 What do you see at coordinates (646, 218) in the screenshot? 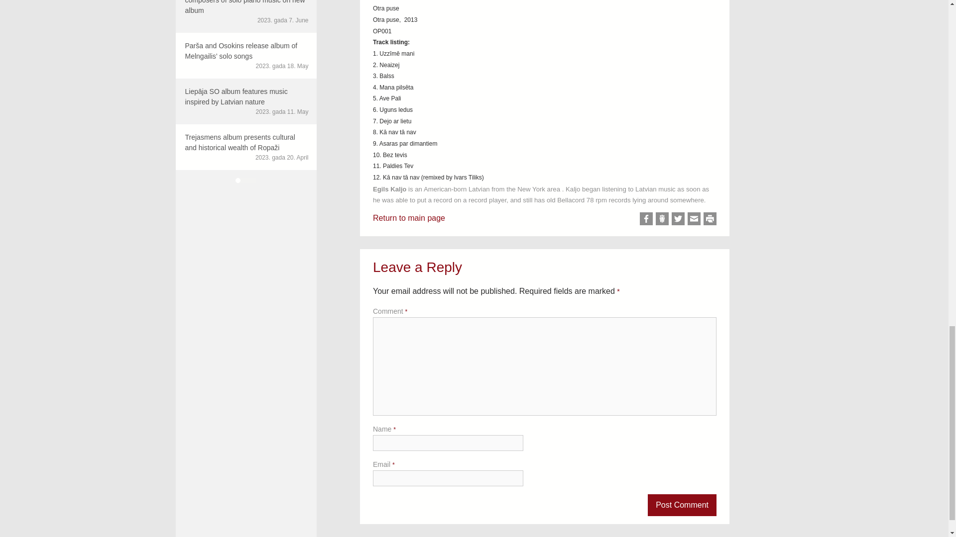
I see `Share on Facebook` at bounding box center [646, 218].